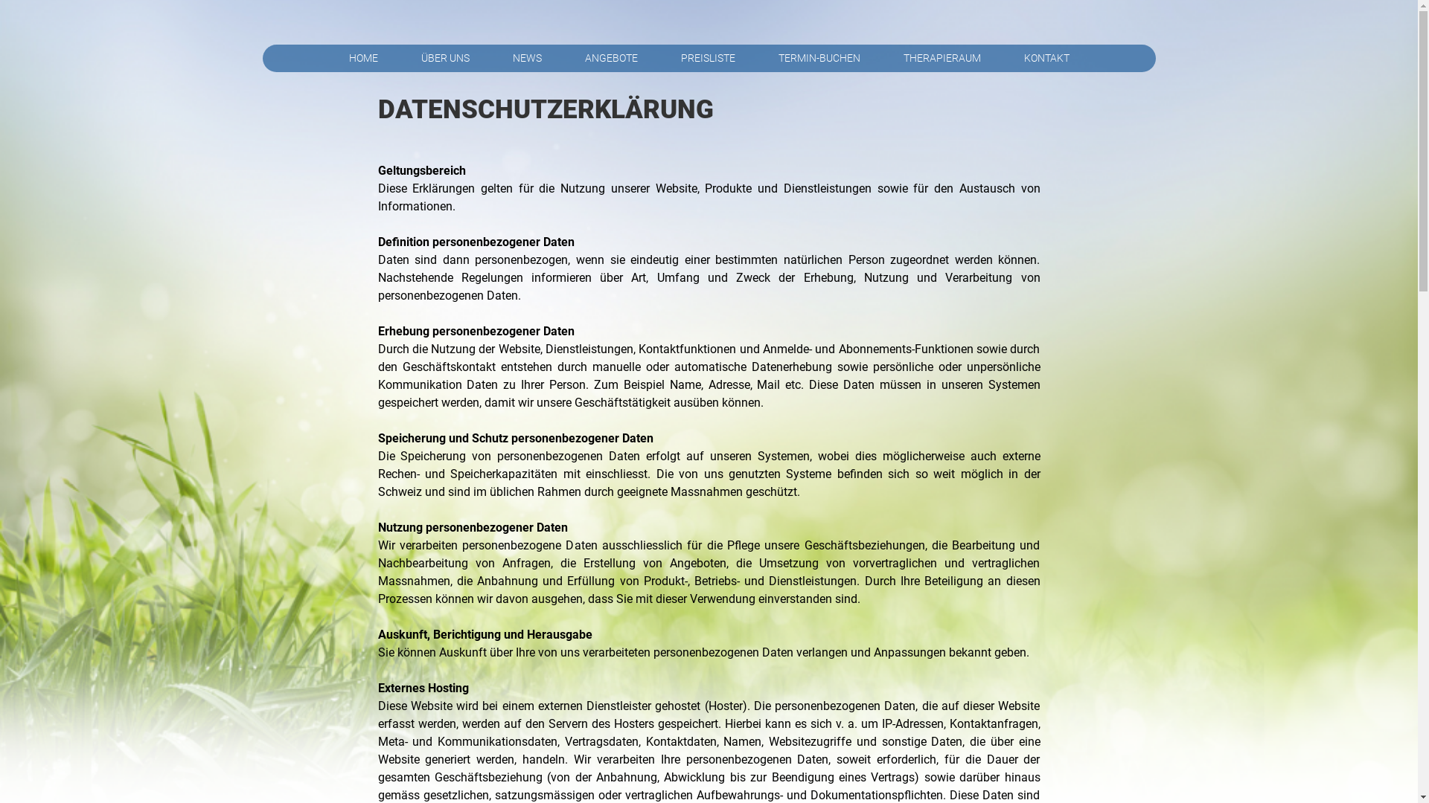 The image size is (1429, 803). What do you see at coordinates (942, 58) in the screenshot?
I see `THERAPIERAUM` at bounding box center [942, 58].